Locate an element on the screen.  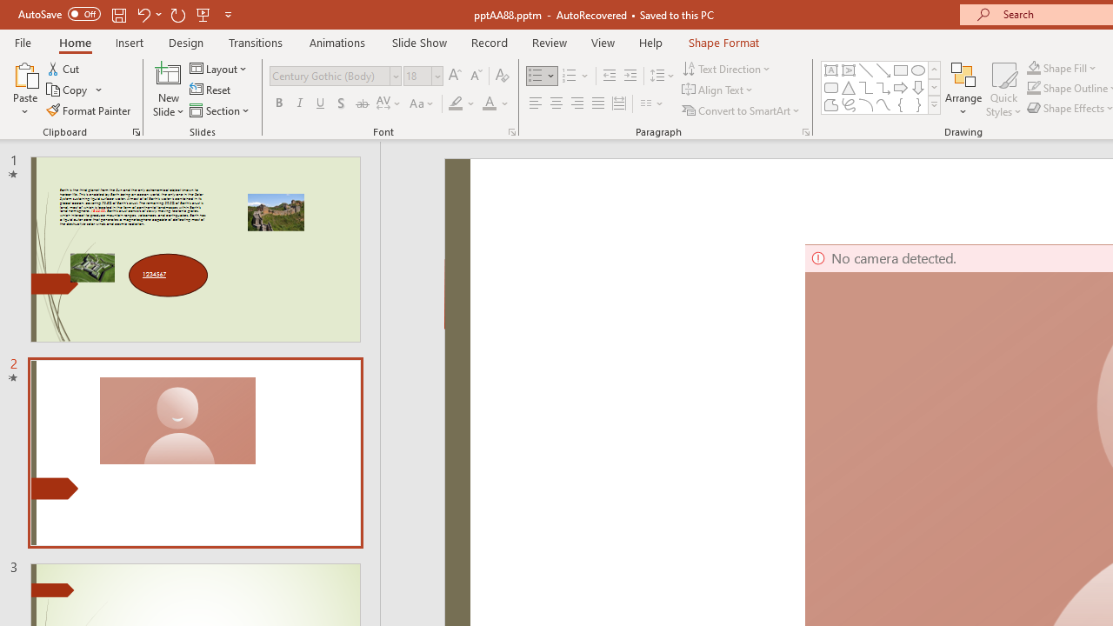
Thick Matte, Black is located at coordinates (769, 87).